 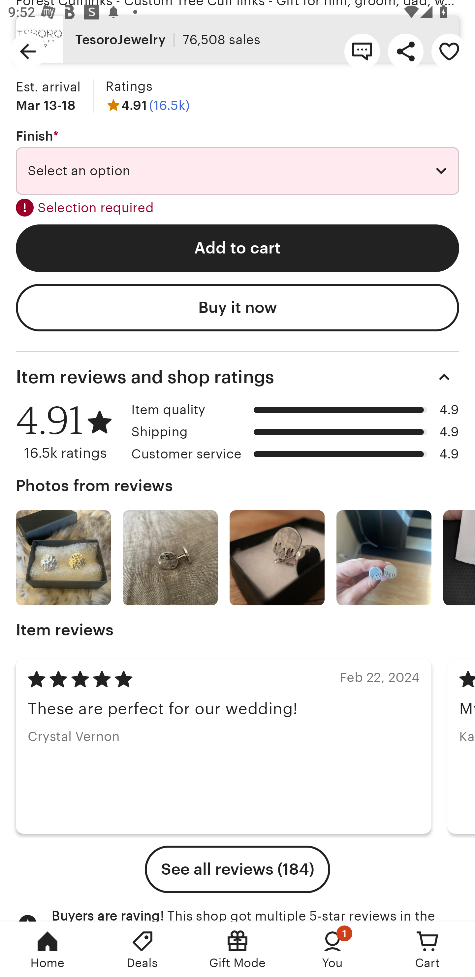 What do you see at coordinates (63, 558) in the screenshot?
I see `Photo from review` at bounding box center [63, 558].